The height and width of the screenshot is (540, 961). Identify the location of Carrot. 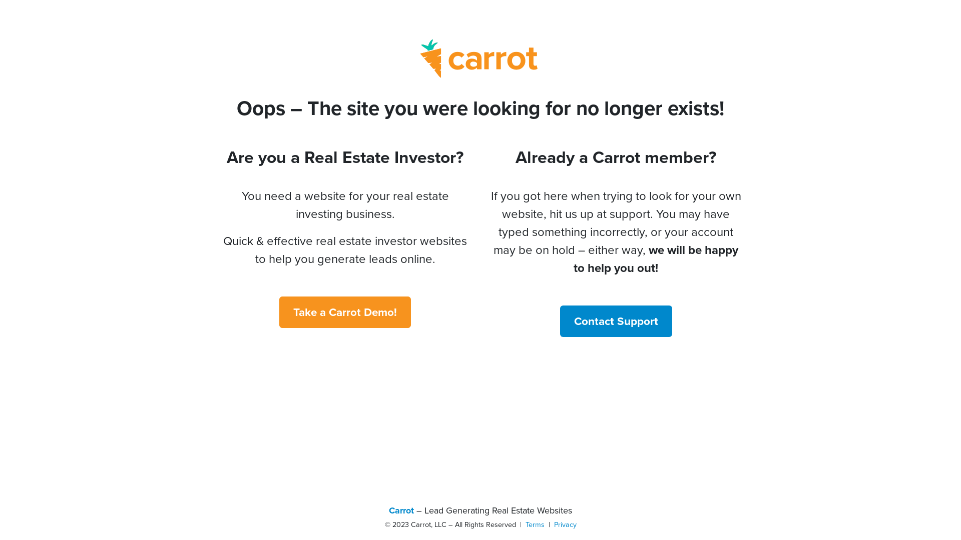
(401, 510).